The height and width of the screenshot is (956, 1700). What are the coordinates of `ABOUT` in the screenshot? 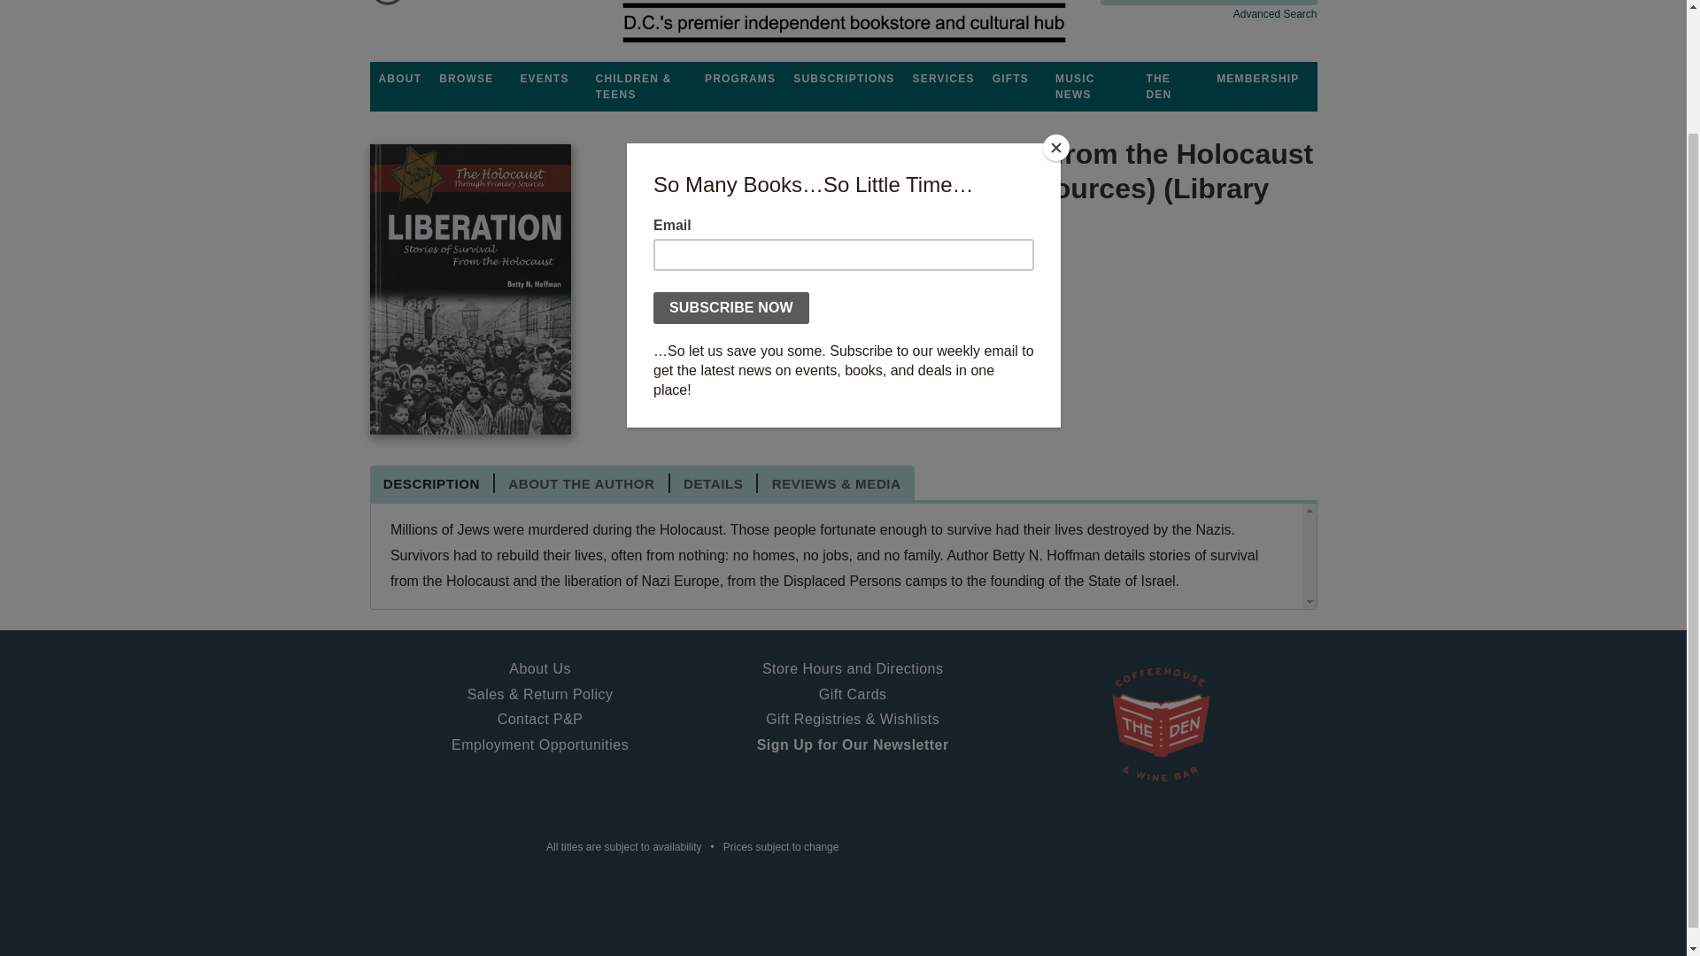 It's located at (400, 79).